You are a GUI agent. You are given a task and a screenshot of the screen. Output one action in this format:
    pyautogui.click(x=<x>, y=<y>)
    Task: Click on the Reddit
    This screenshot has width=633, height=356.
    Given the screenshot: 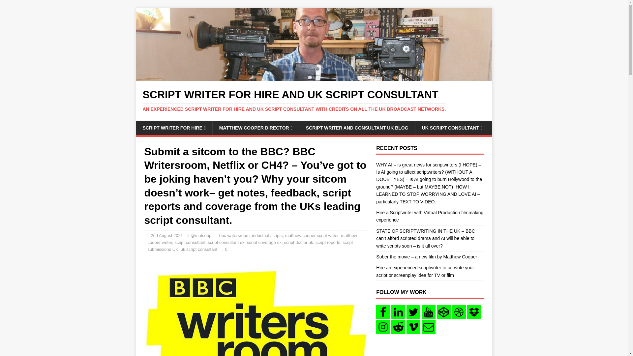 What is the action you would take?
    pyautogui.click(x=398, y=327)
    